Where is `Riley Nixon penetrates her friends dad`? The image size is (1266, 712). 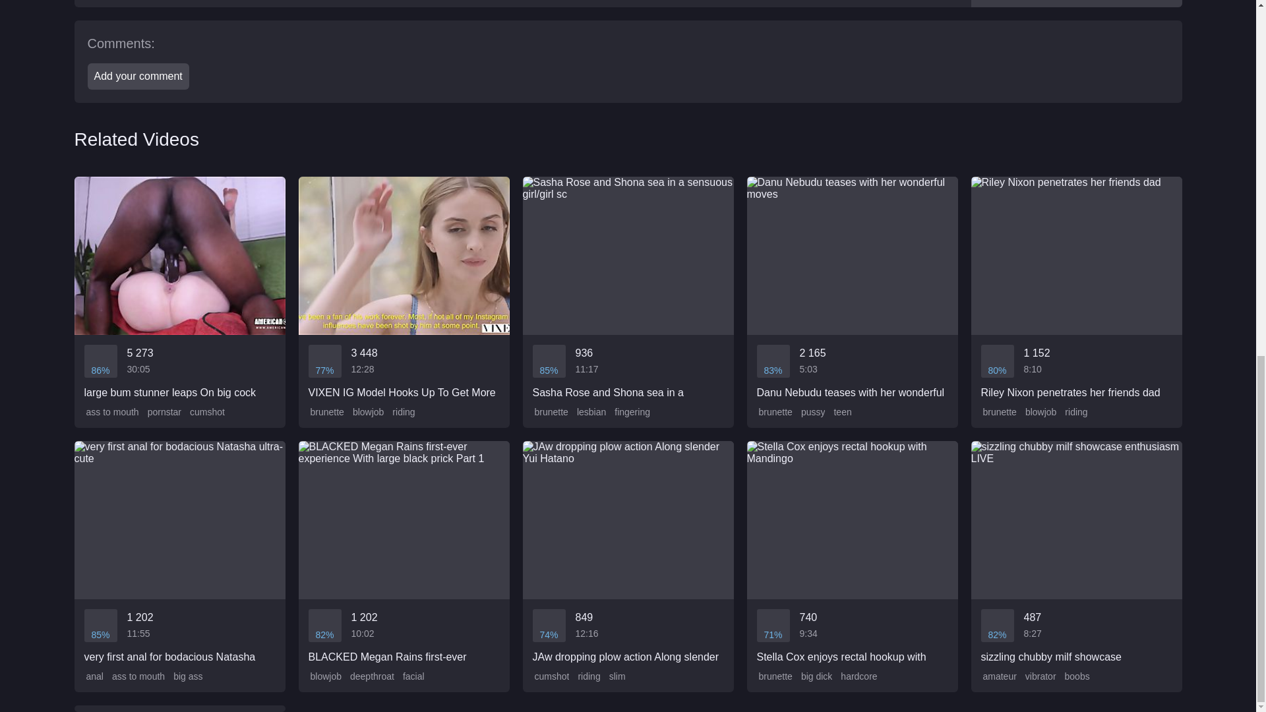
Riley Nixon penetrates her friends dad is located at coordinates (1076, 287).